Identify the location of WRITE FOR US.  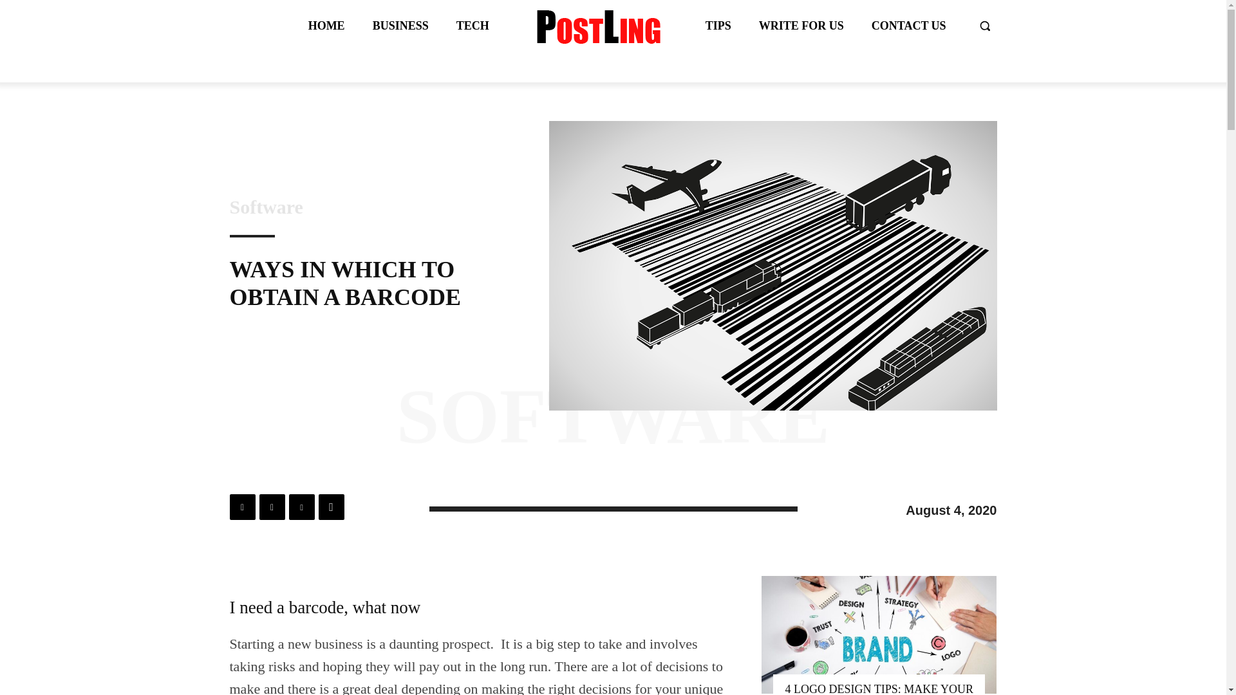
(801, 26).